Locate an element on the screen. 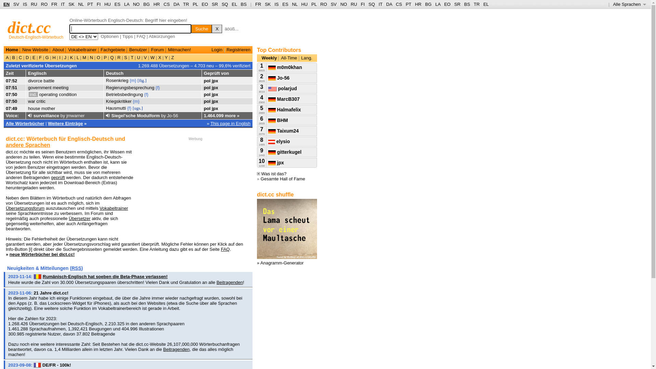 This screenshot has height=369, width=656. HR is located at coordinates (156, 4).